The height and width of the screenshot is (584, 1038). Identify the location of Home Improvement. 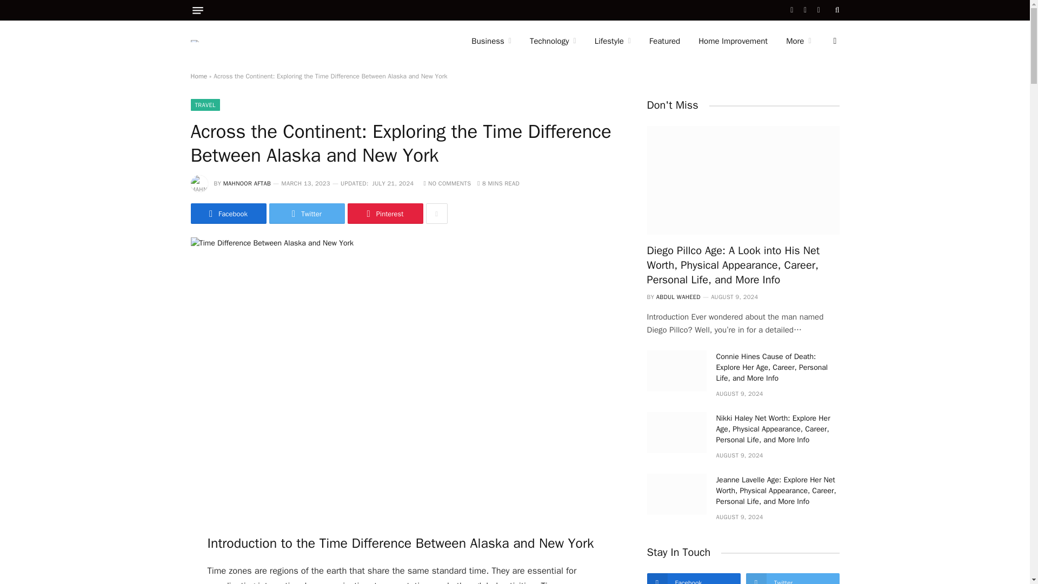
(733, 41).